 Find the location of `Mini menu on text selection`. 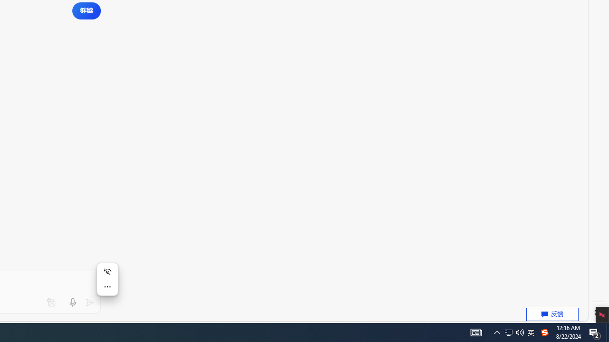

Mini menu on text selection is located at coordinates (108, 279).